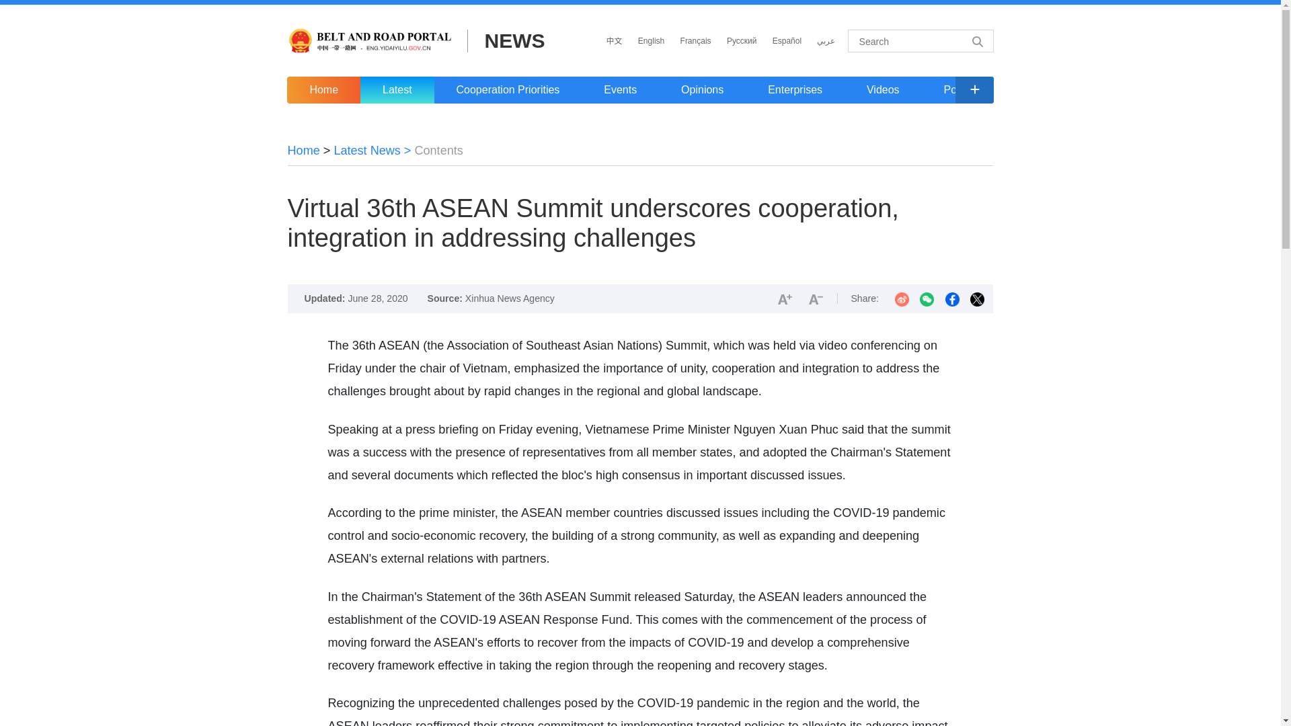 This screenshot has width=1291, height=726. I want to click on Videos, so click(882, 90).